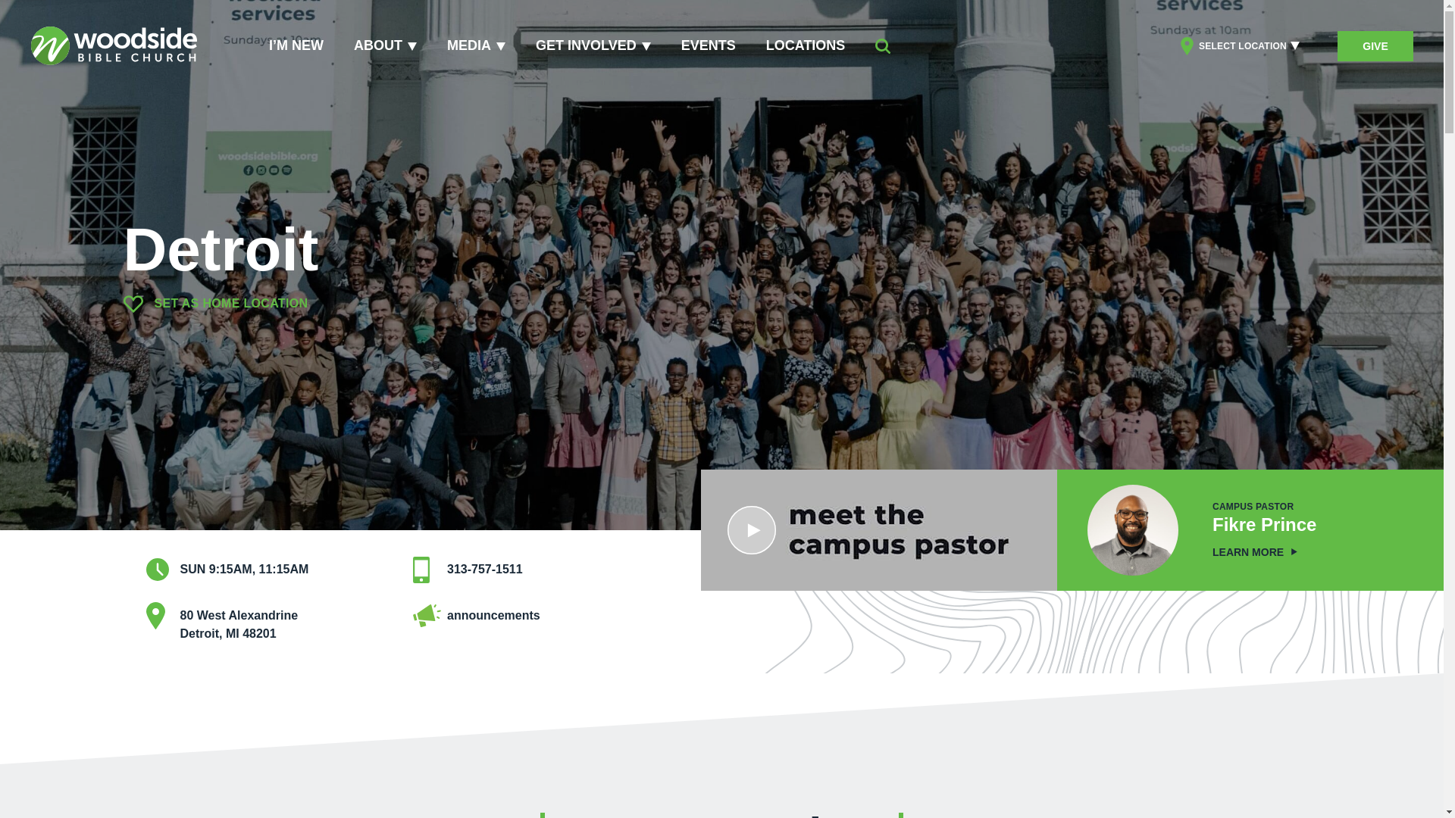 Image resolution: width=1455 pixels, height=818 pixels. I want to click on Woodside Bible Church, so click(114, 45).